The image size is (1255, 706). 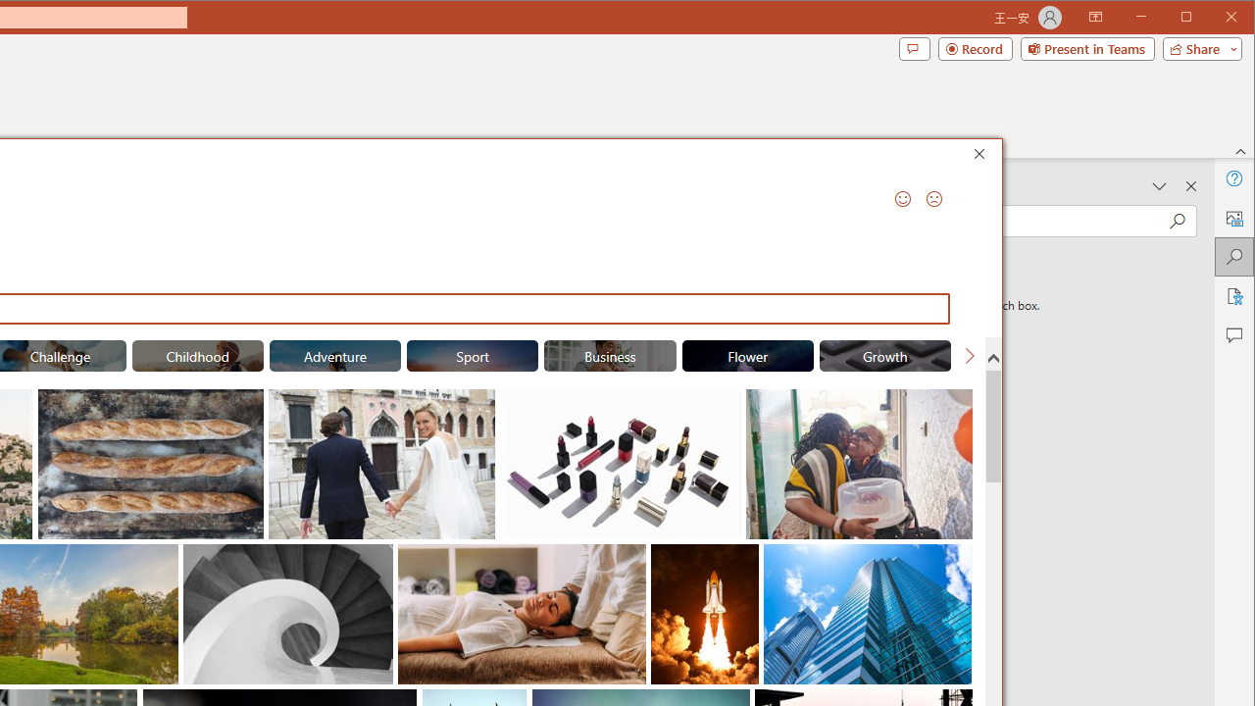 I want to click on Send a Frown, so click(x=933, y=198).